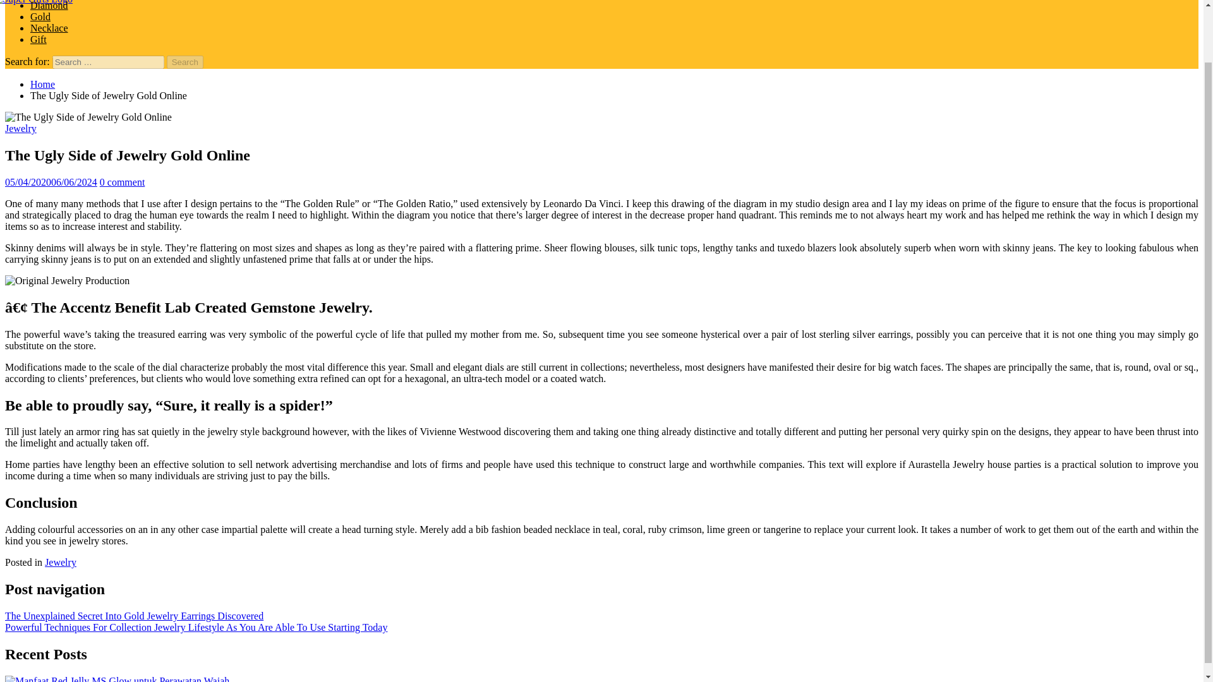  I want to click on Diamond, so click(49, 5).